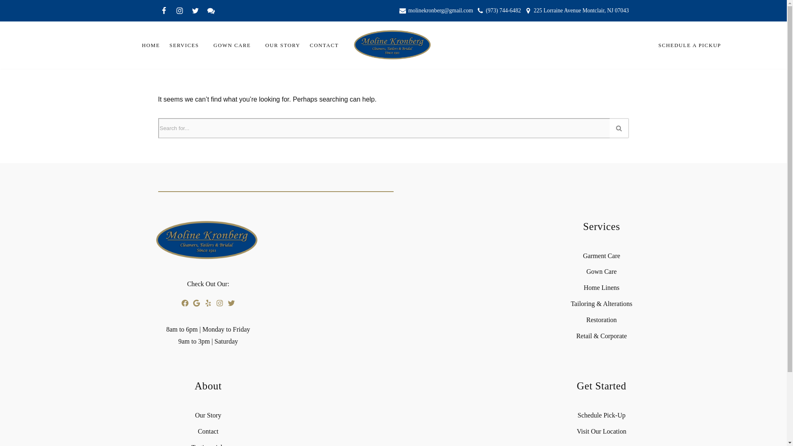 The width and height of the screenshot is (793, 446). Describe the element at coordinates (211, 10) in the screenshot. I see `Google` at that location.